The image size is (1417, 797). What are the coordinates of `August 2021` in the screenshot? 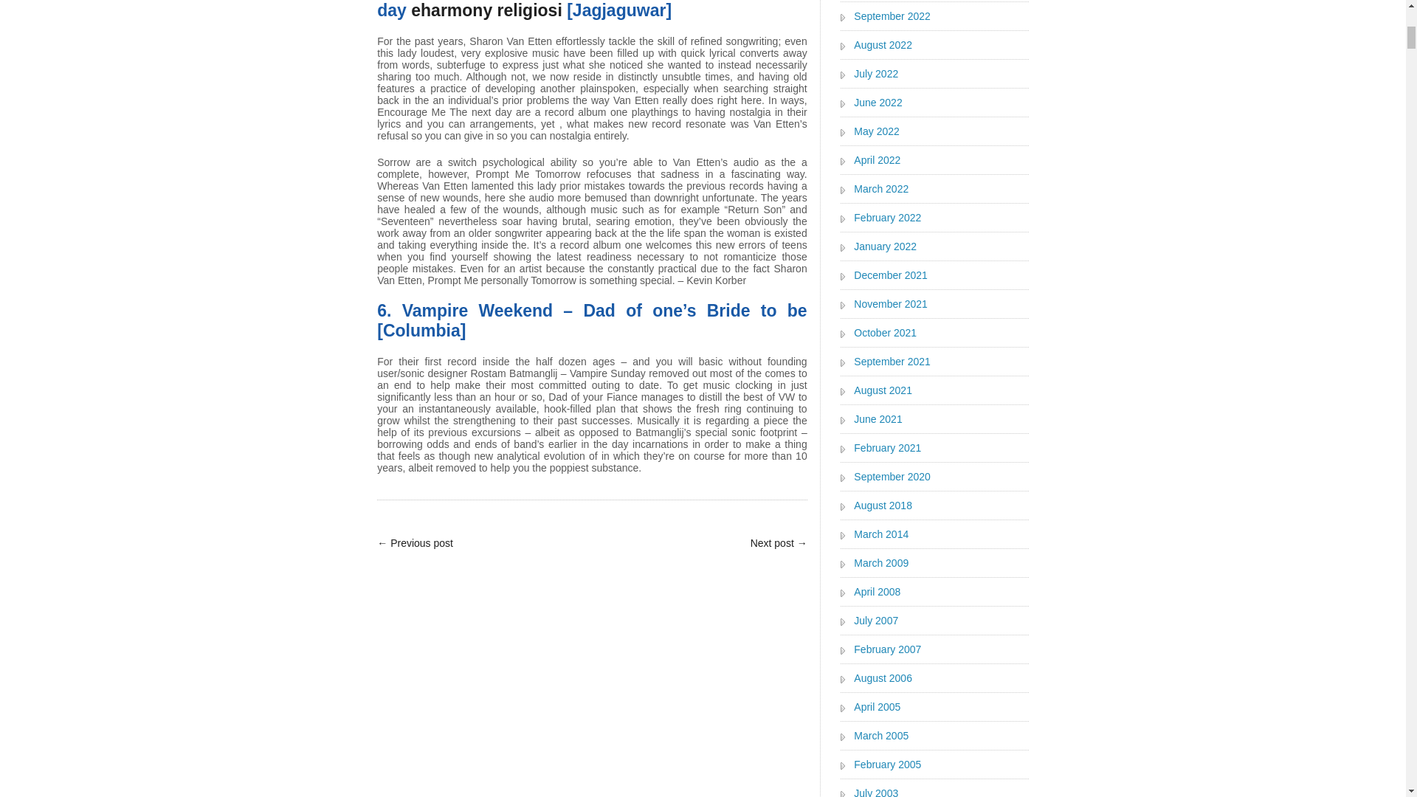 It's located at (883, 390).